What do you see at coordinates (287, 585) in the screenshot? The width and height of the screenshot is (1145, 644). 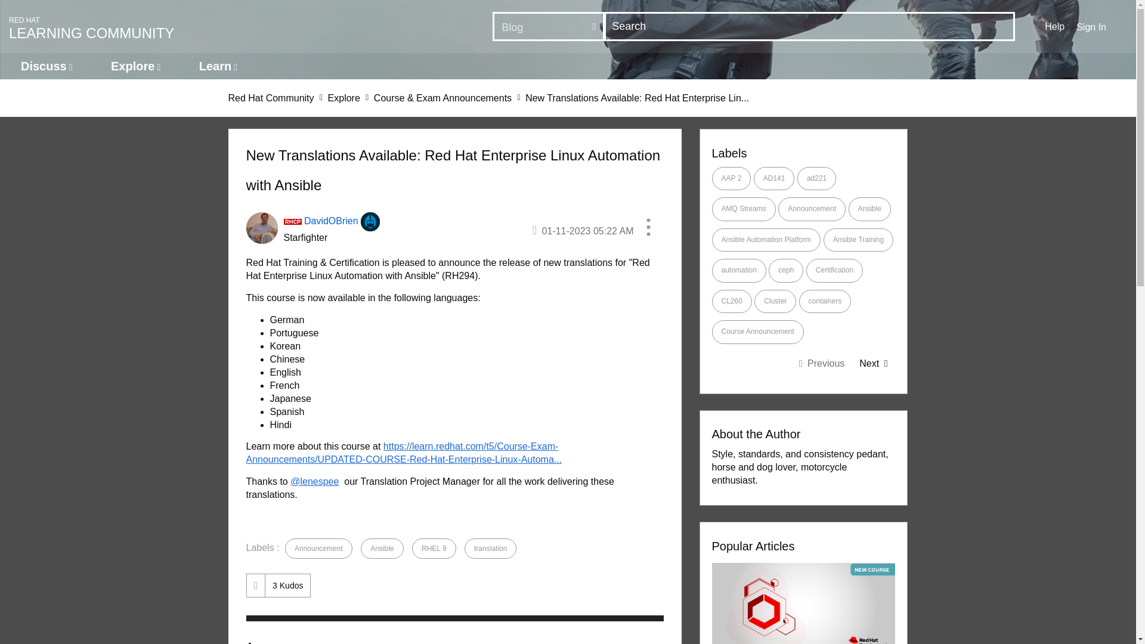 I see `Click here to see who gave kudos to this post.` at bounding box center [287, 585].